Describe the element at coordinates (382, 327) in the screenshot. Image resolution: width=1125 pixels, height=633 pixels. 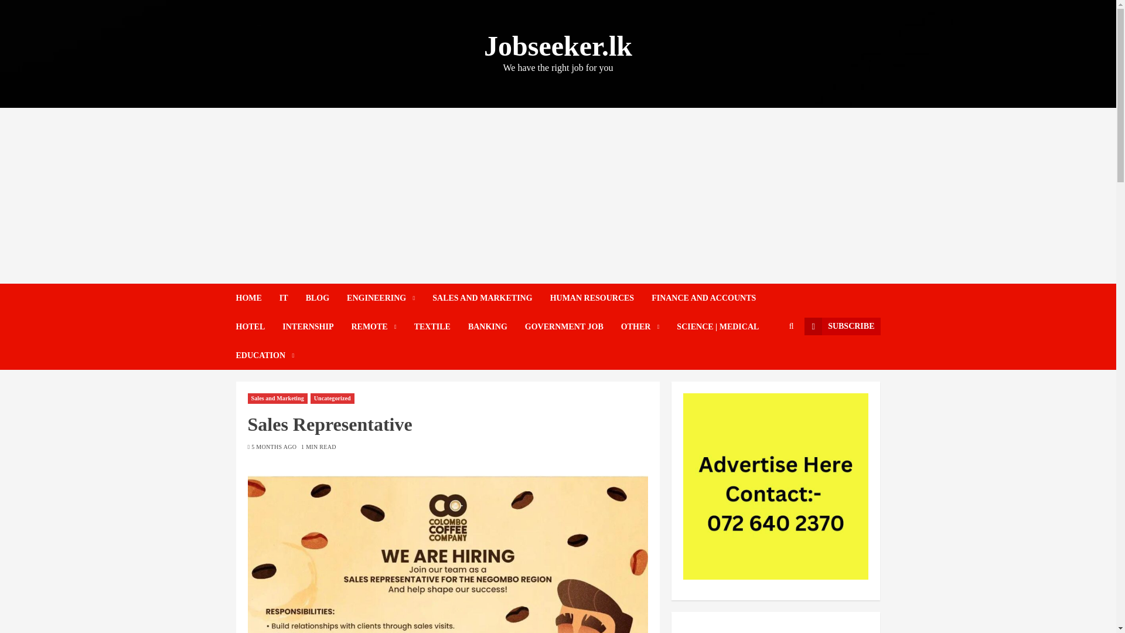
I see `REMOTE` at that location.